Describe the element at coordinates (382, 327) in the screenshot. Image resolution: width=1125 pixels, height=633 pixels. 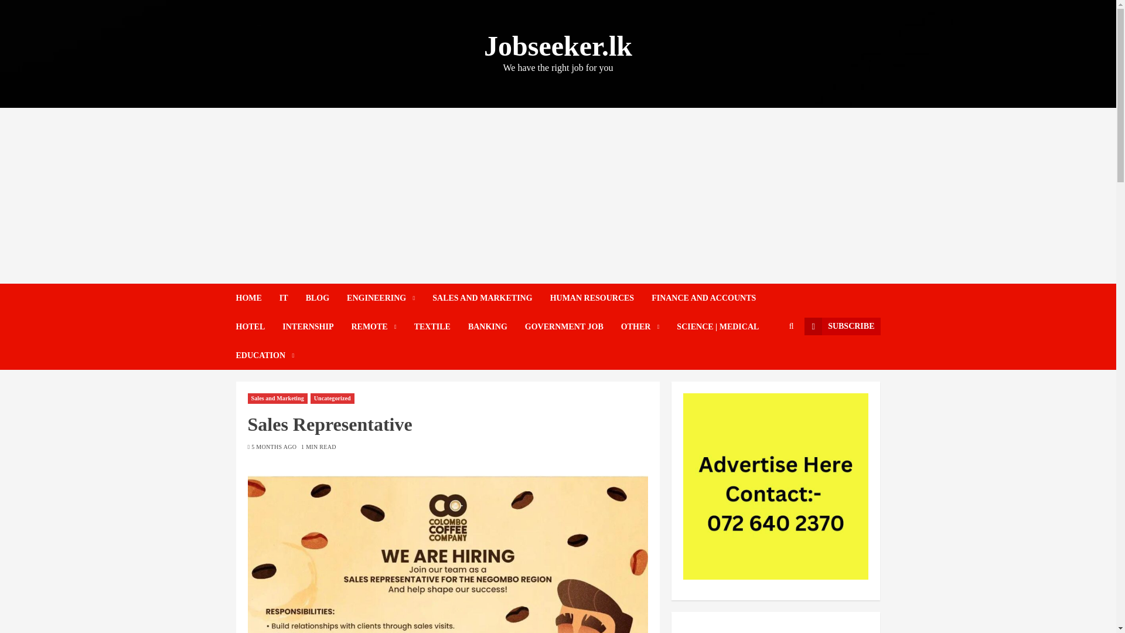
I see `REMOTE` at that location.